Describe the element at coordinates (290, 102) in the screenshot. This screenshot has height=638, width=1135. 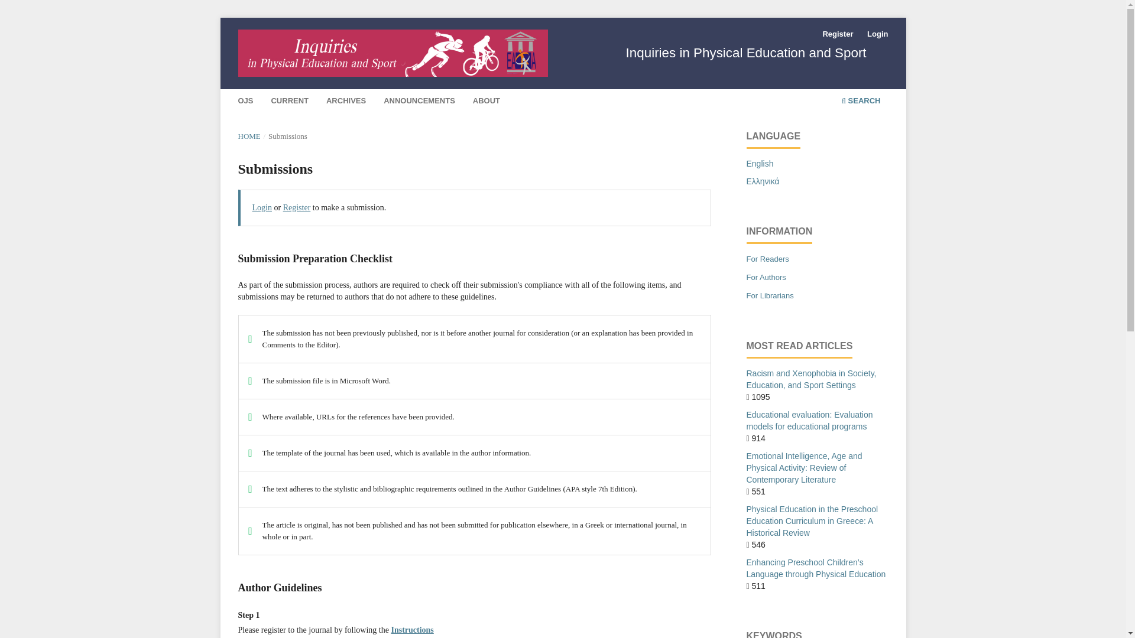
I see `CURRENT` at that location.